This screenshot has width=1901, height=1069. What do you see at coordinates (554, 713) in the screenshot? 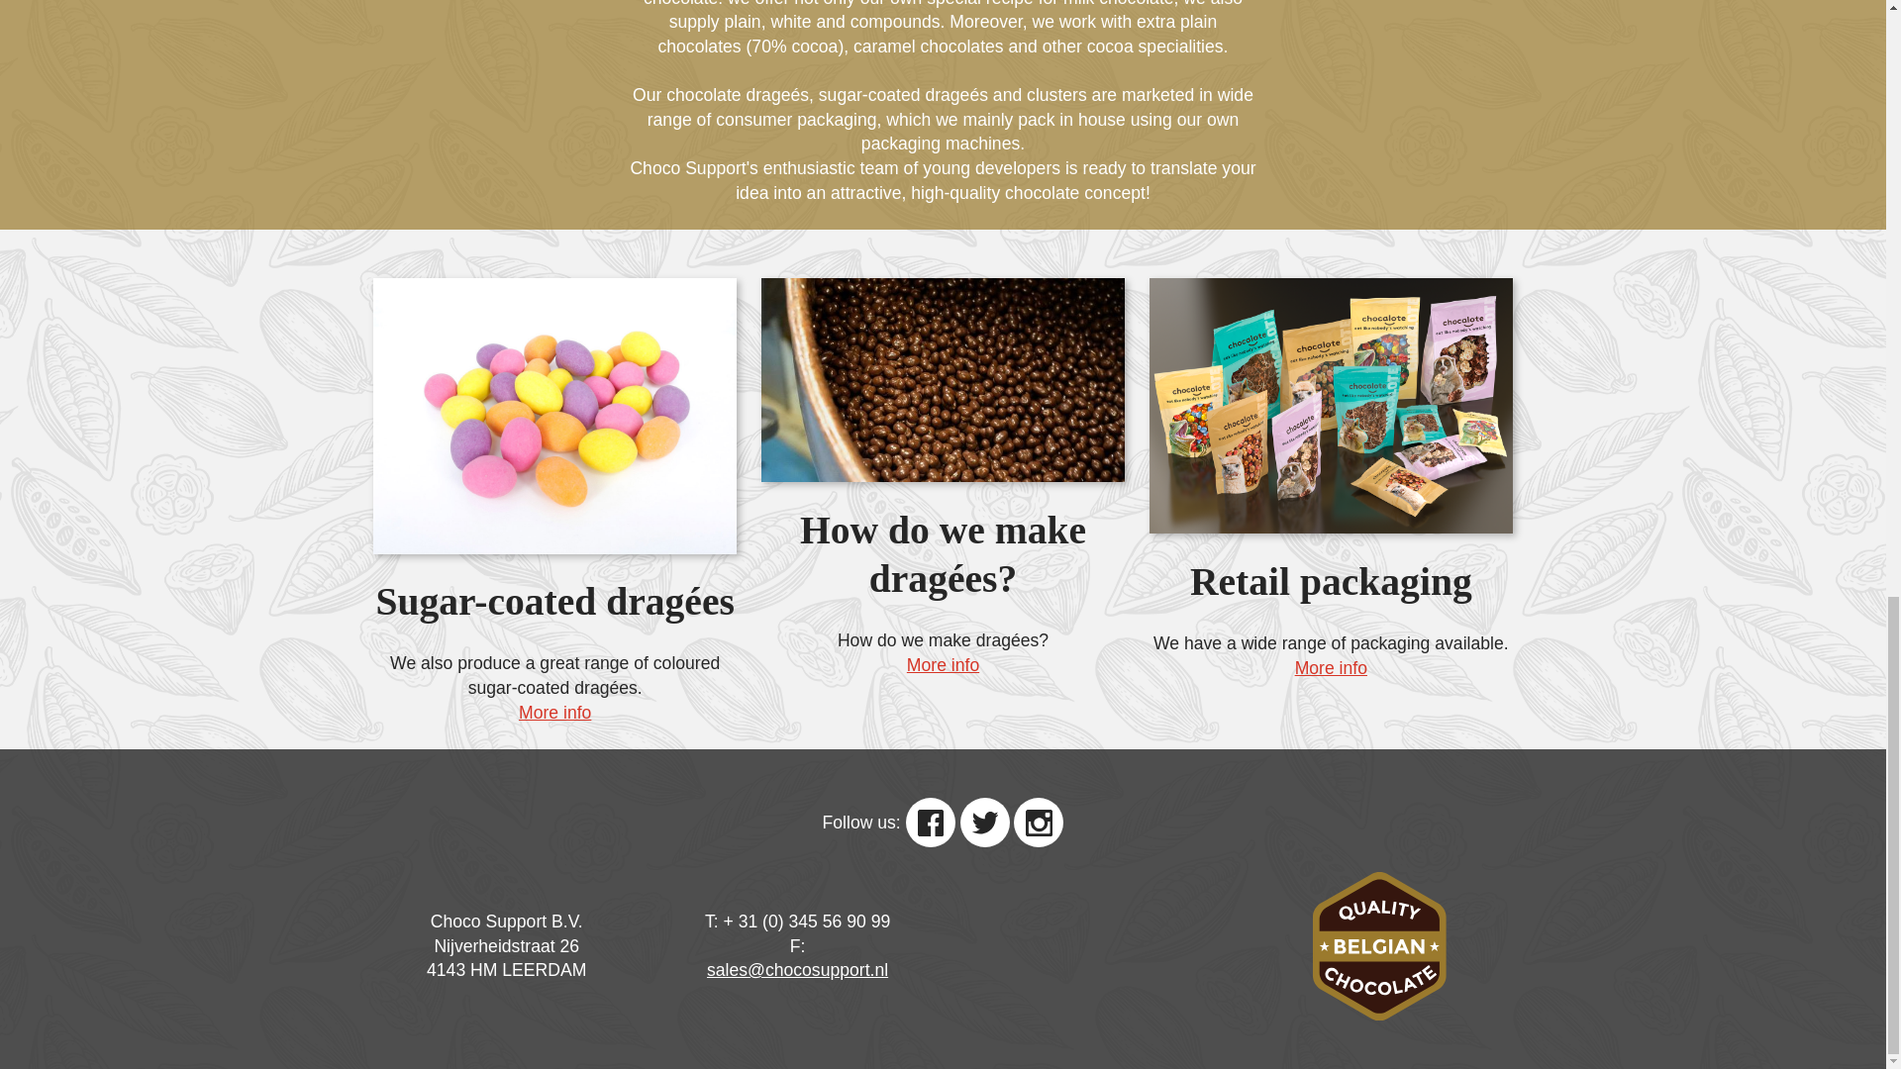
I see `More info` at bounding box center [554, 713].